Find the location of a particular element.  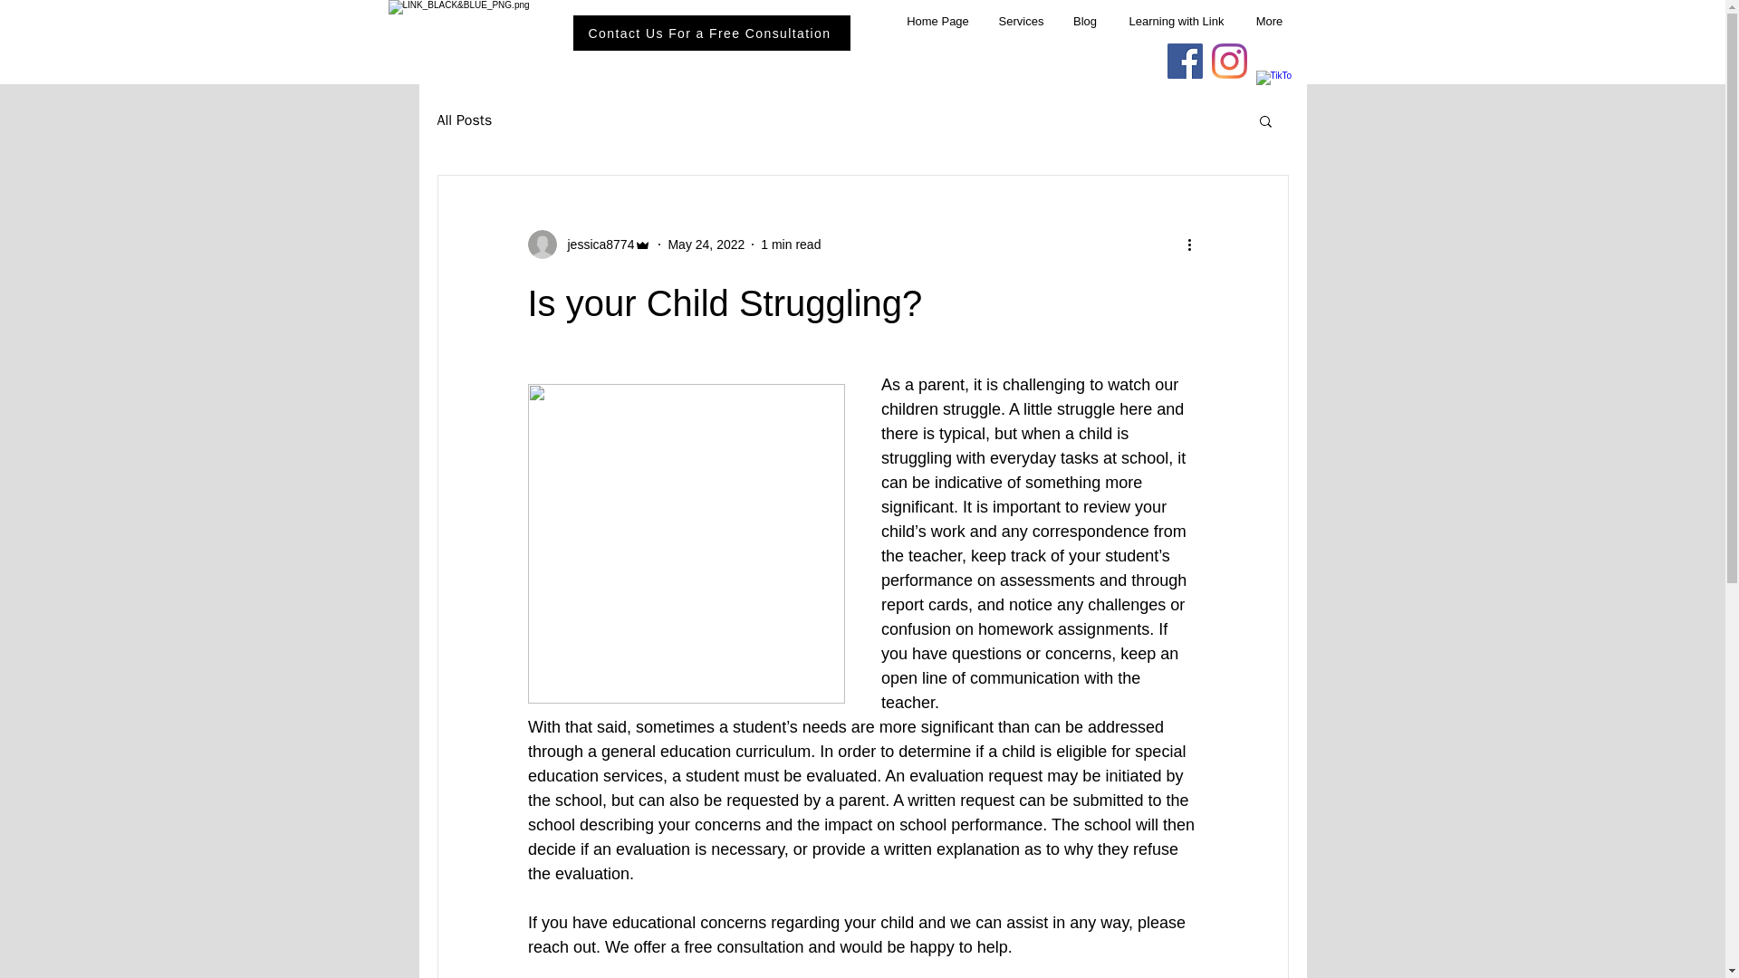

jessica8774 is located at coordinates (589, 244).